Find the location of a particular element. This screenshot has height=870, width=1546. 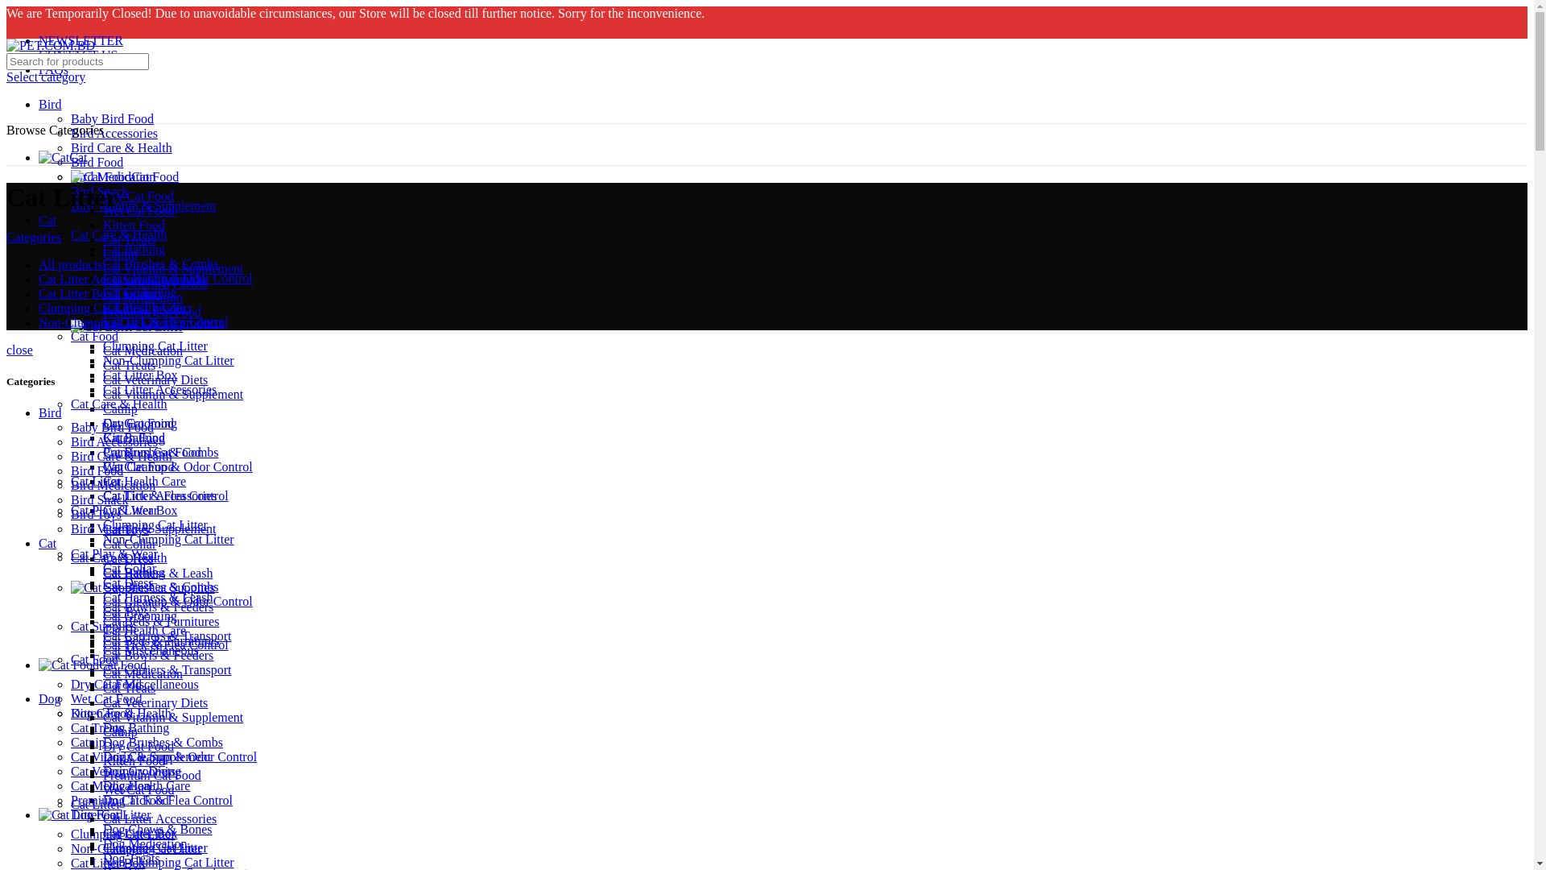

NEWSLETTER is located at coordinates (81, 40).